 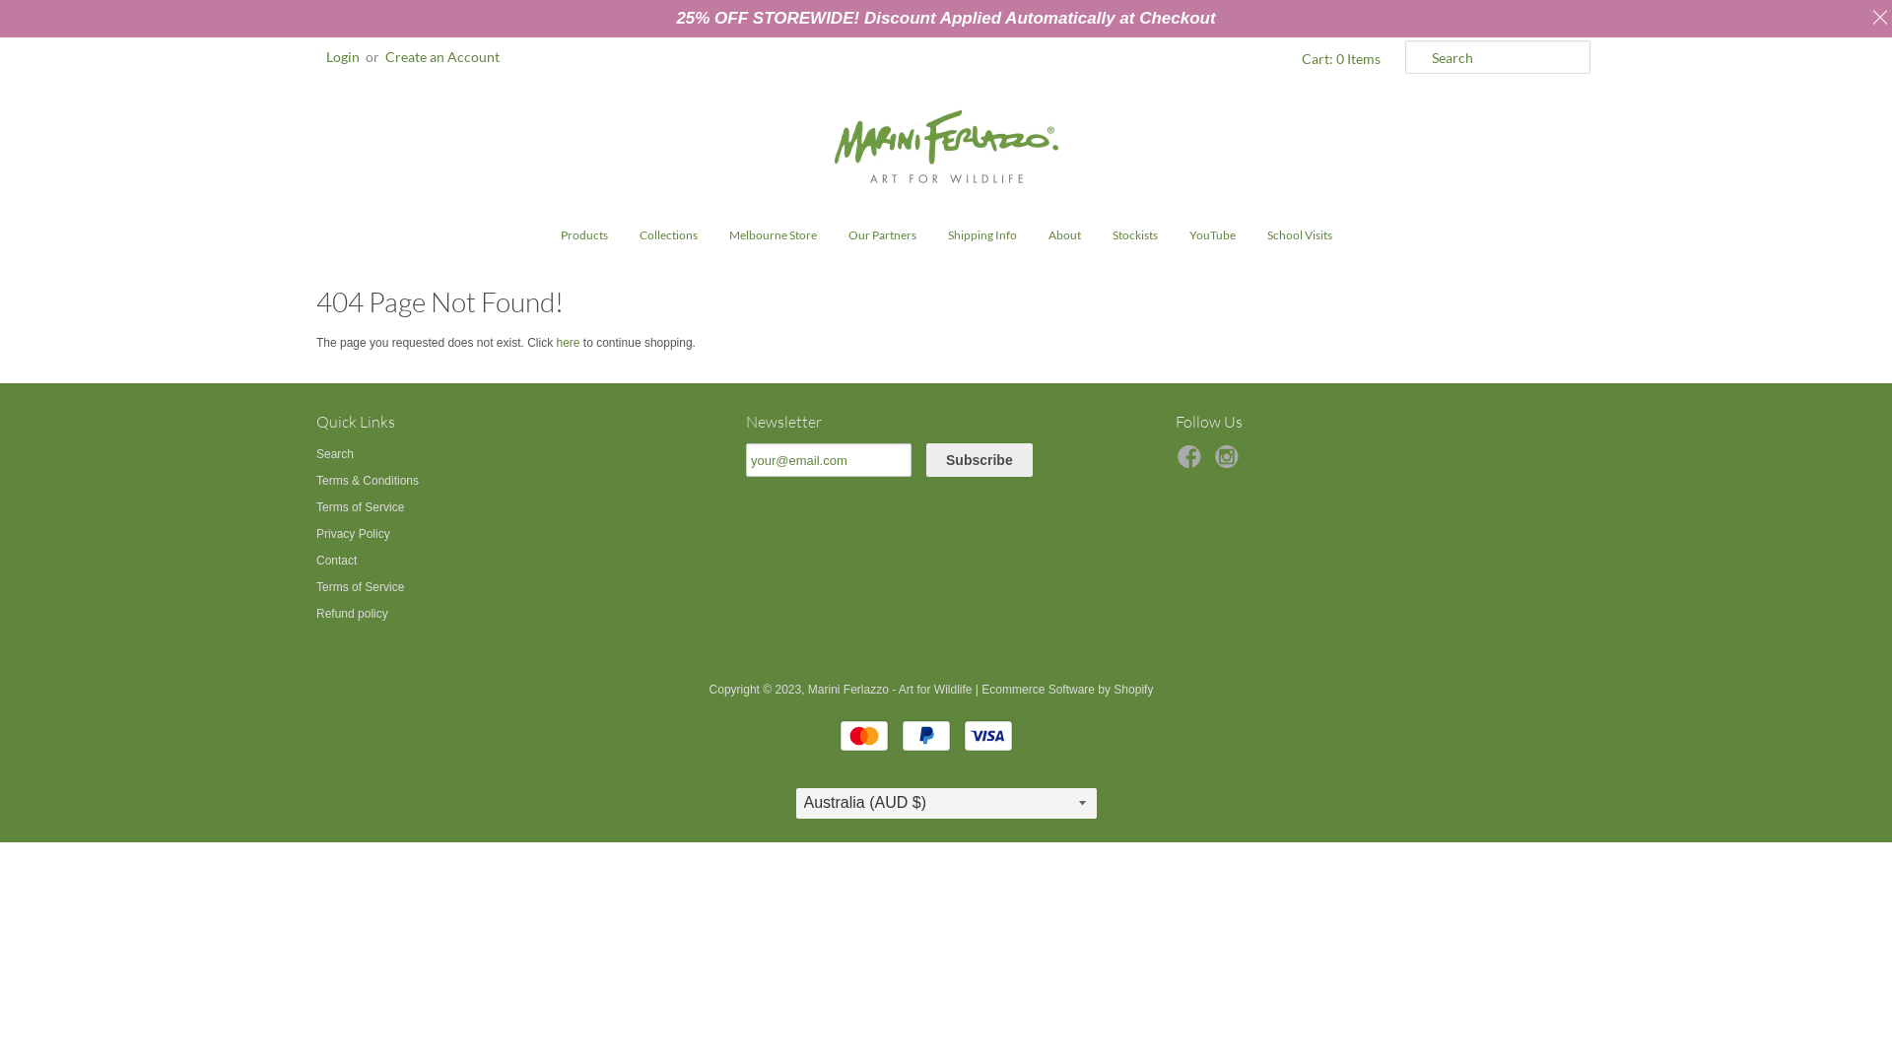 What do you see at coordinates (981, 235) in the screenshot?
I see `Shipping Info` at bounding box center [981, 235].